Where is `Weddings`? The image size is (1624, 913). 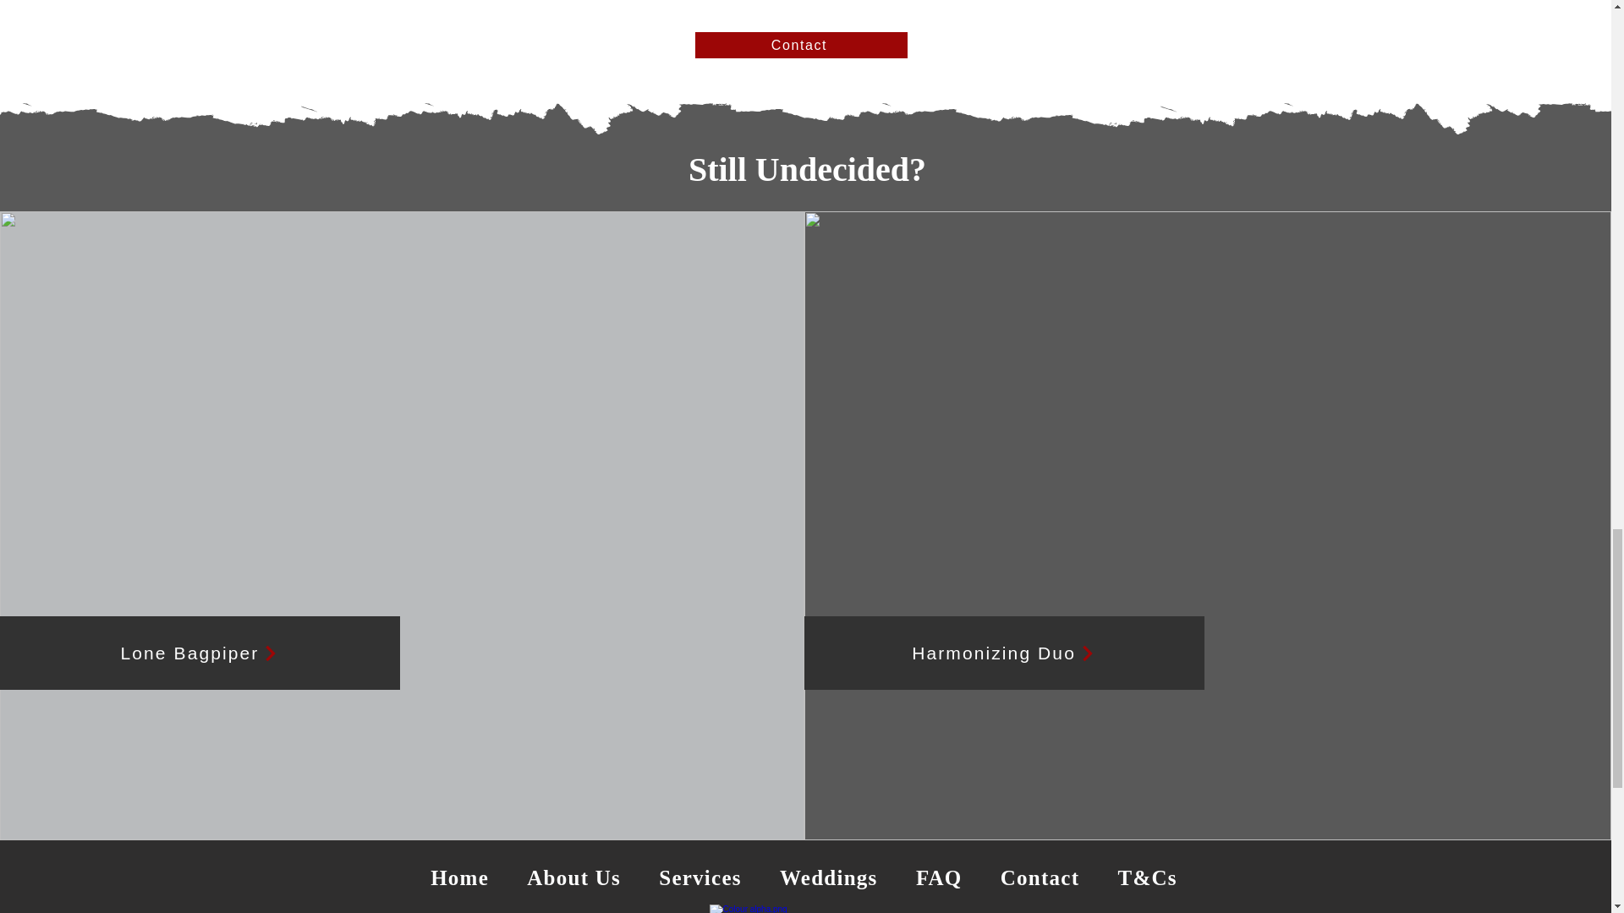
Weddings is located at coordinates (828, 877).